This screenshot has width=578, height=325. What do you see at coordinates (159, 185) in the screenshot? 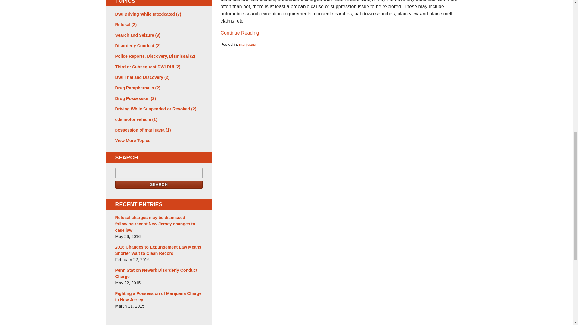
I see `SEARCH` at bounding box center [159, 185].